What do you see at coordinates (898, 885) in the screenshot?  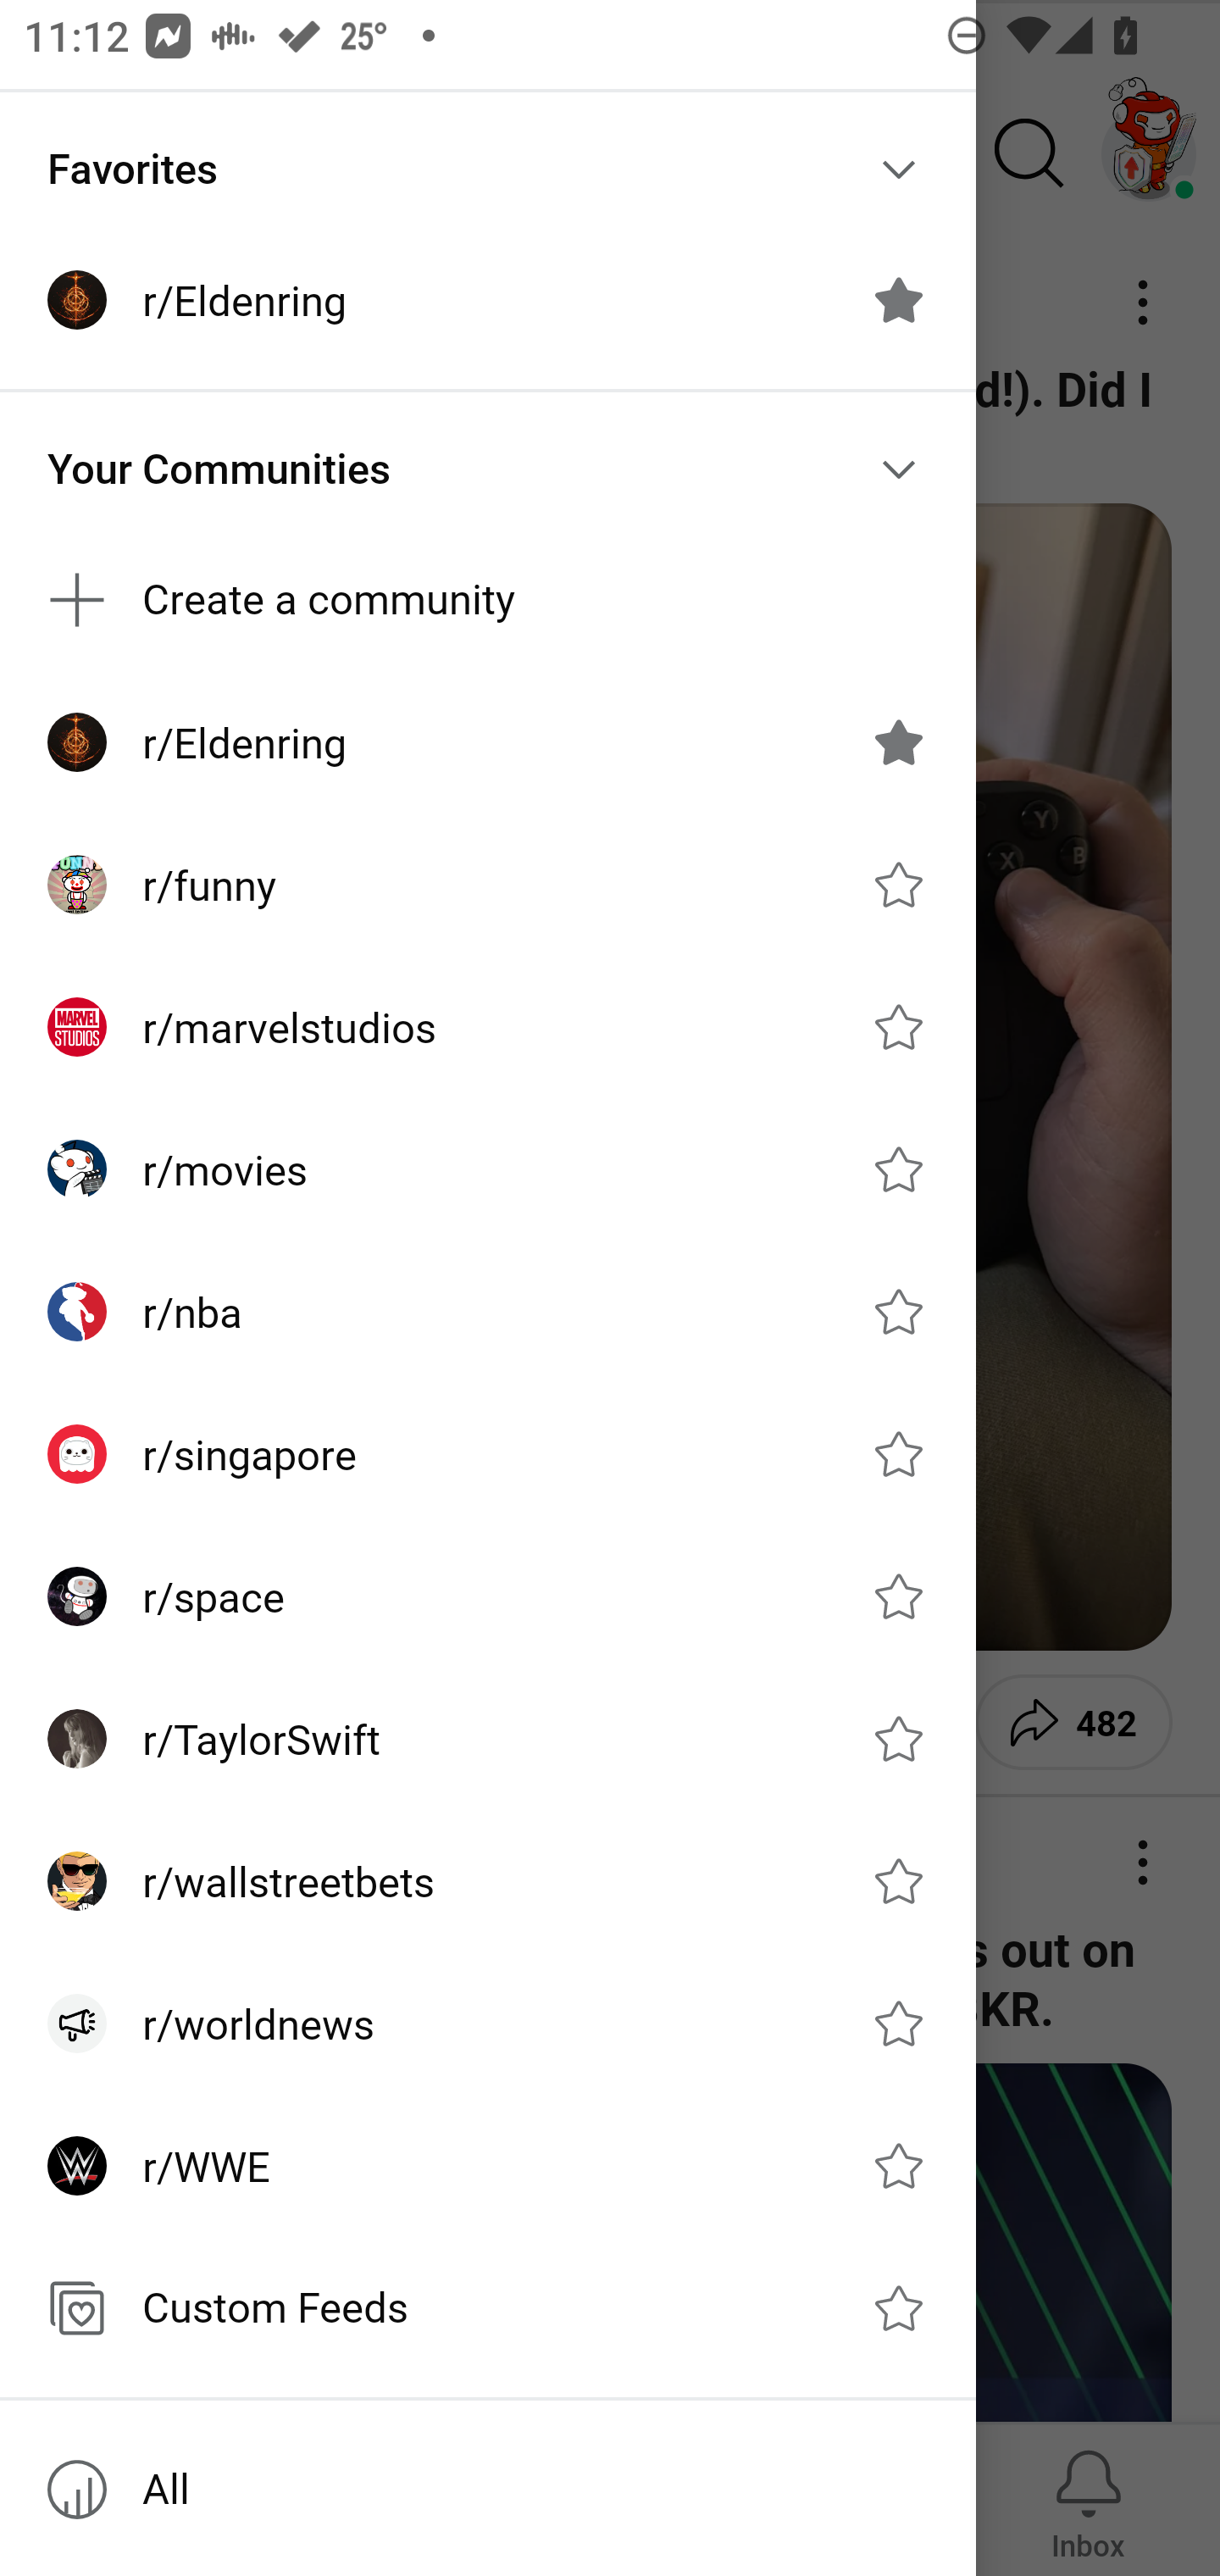 I see `Favorite r/funny` at bounding box center [898, 885].